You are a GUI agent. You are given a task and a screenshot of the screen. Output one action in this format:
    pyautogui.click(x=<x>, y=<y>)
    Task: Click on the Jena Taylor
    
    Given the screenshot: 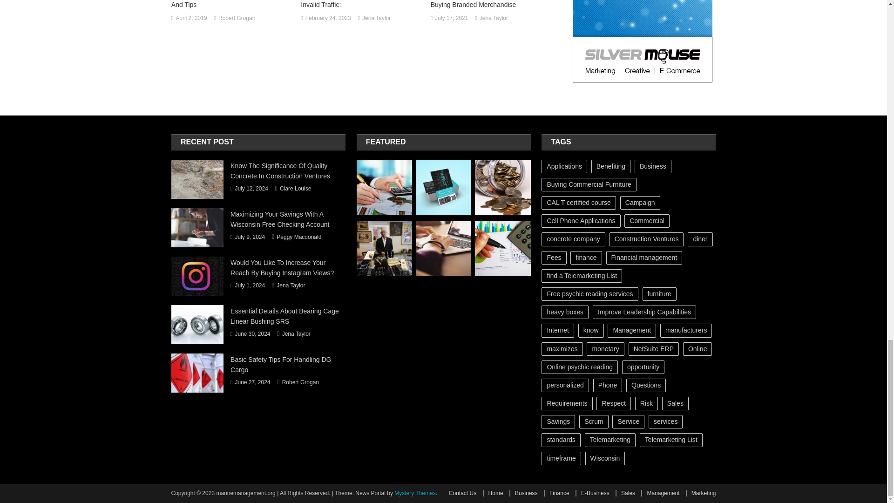 What is the action you would take?
    pyautogui.click(x=376, y=19)
    